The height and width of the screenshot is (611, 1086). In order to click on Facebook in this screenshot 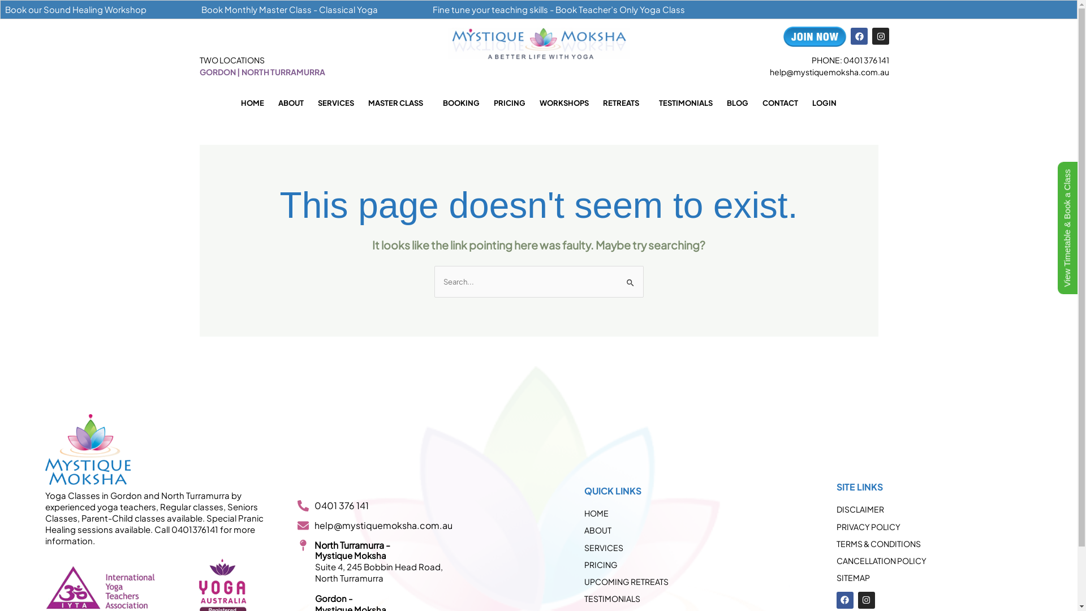, I will do `click(859, 36)`.